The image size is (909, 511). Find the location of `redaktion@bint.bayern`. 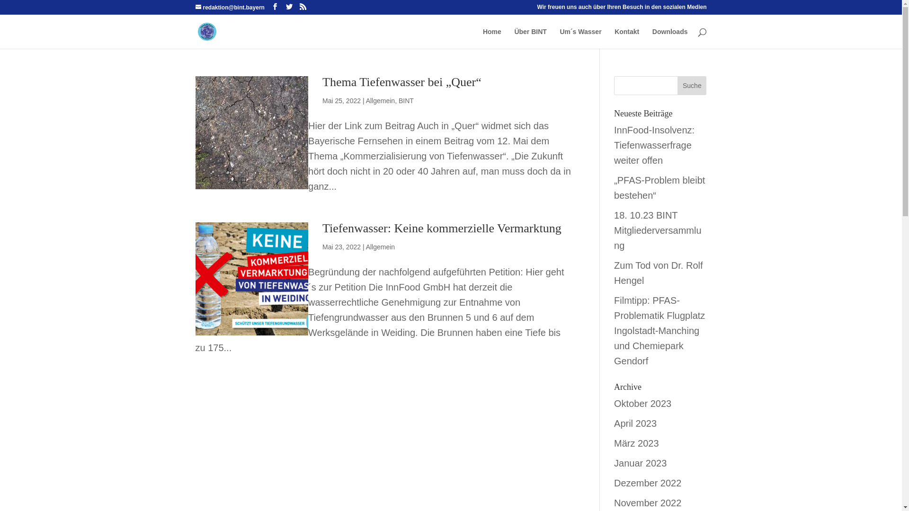

redaktion@bint.bayern is located at coordinates (230, 8).